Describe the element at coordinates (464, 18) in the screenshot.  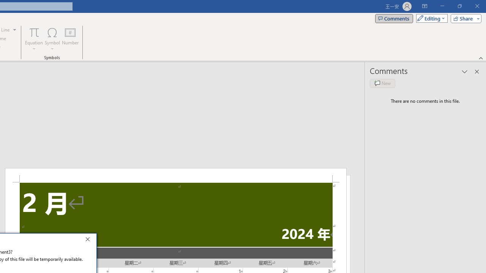
I see `Share` at that location.